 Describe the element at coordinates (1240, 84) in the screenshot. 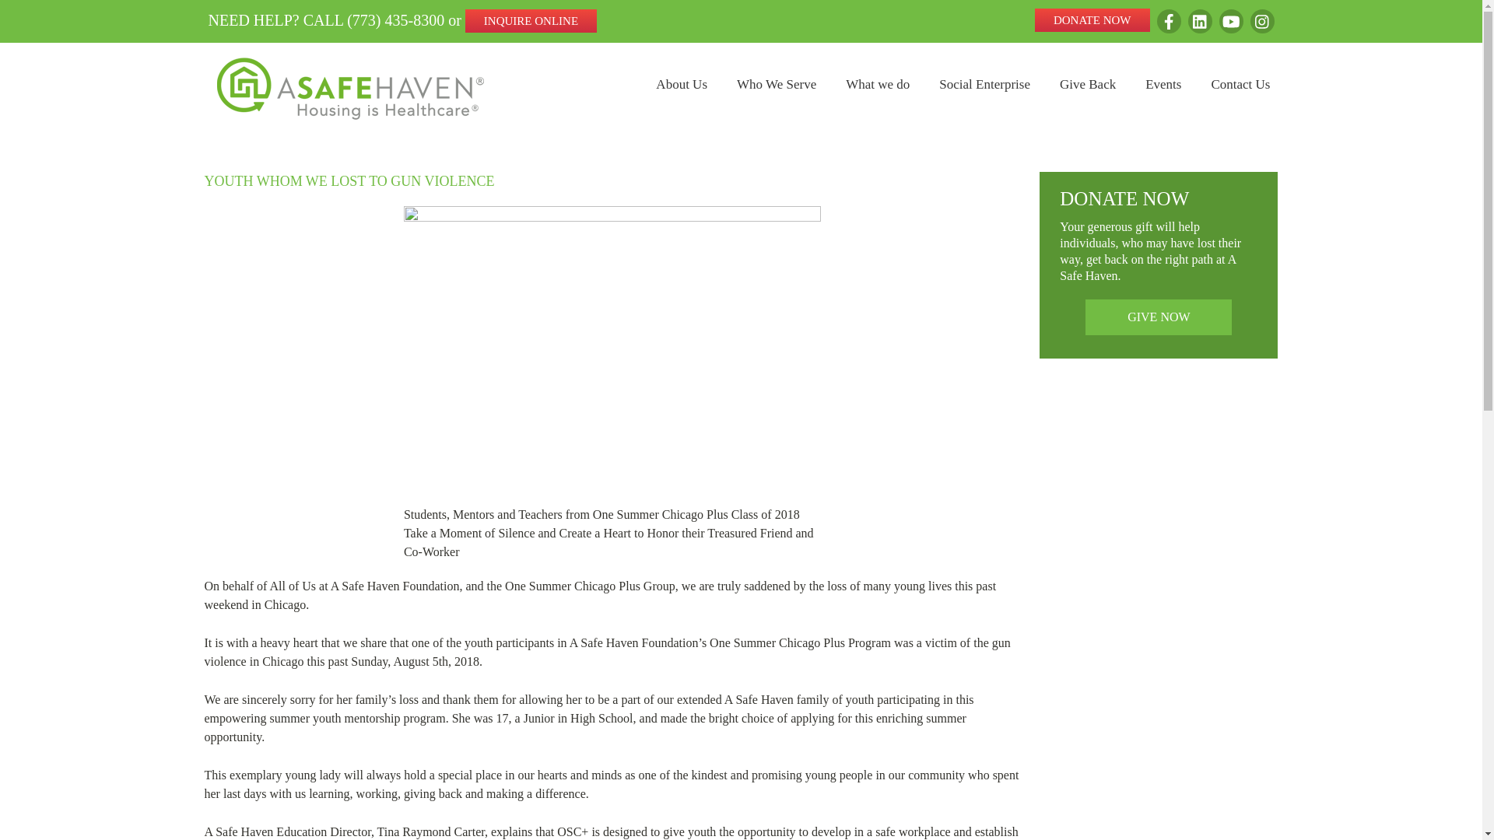

I see `Contact Us` at that location.